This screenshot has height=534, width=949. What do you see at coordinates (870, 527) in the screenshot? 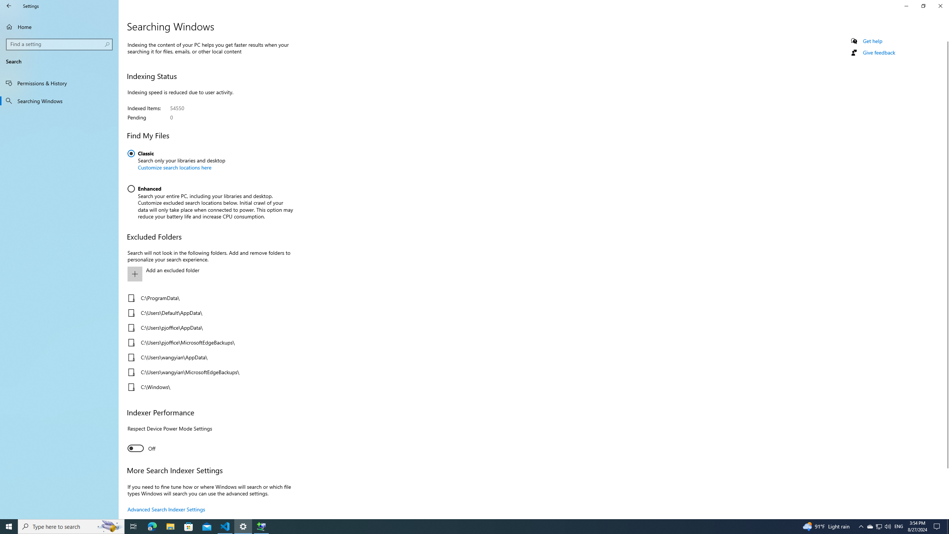
I see `Permissions & History` at bounding box center [870, 527].